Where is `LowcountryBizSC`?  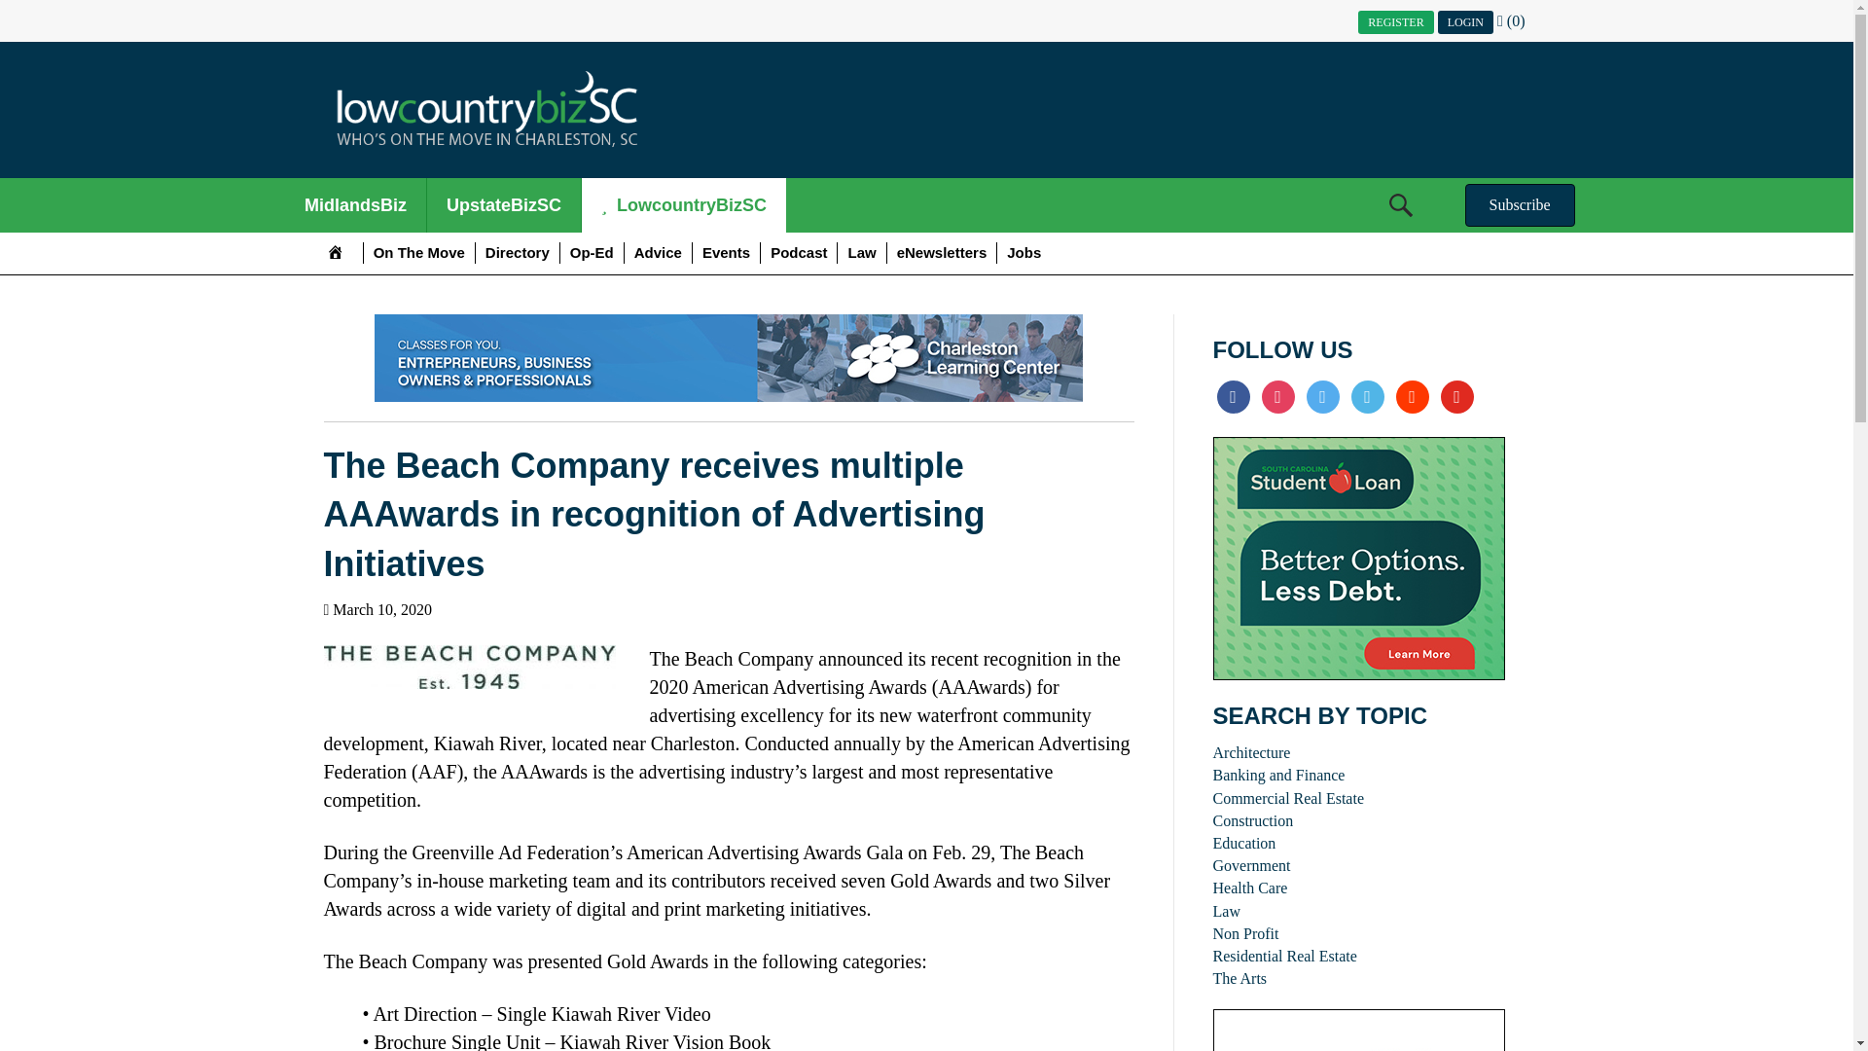
LowcountryBizSC is located at coordinates (683, 204).